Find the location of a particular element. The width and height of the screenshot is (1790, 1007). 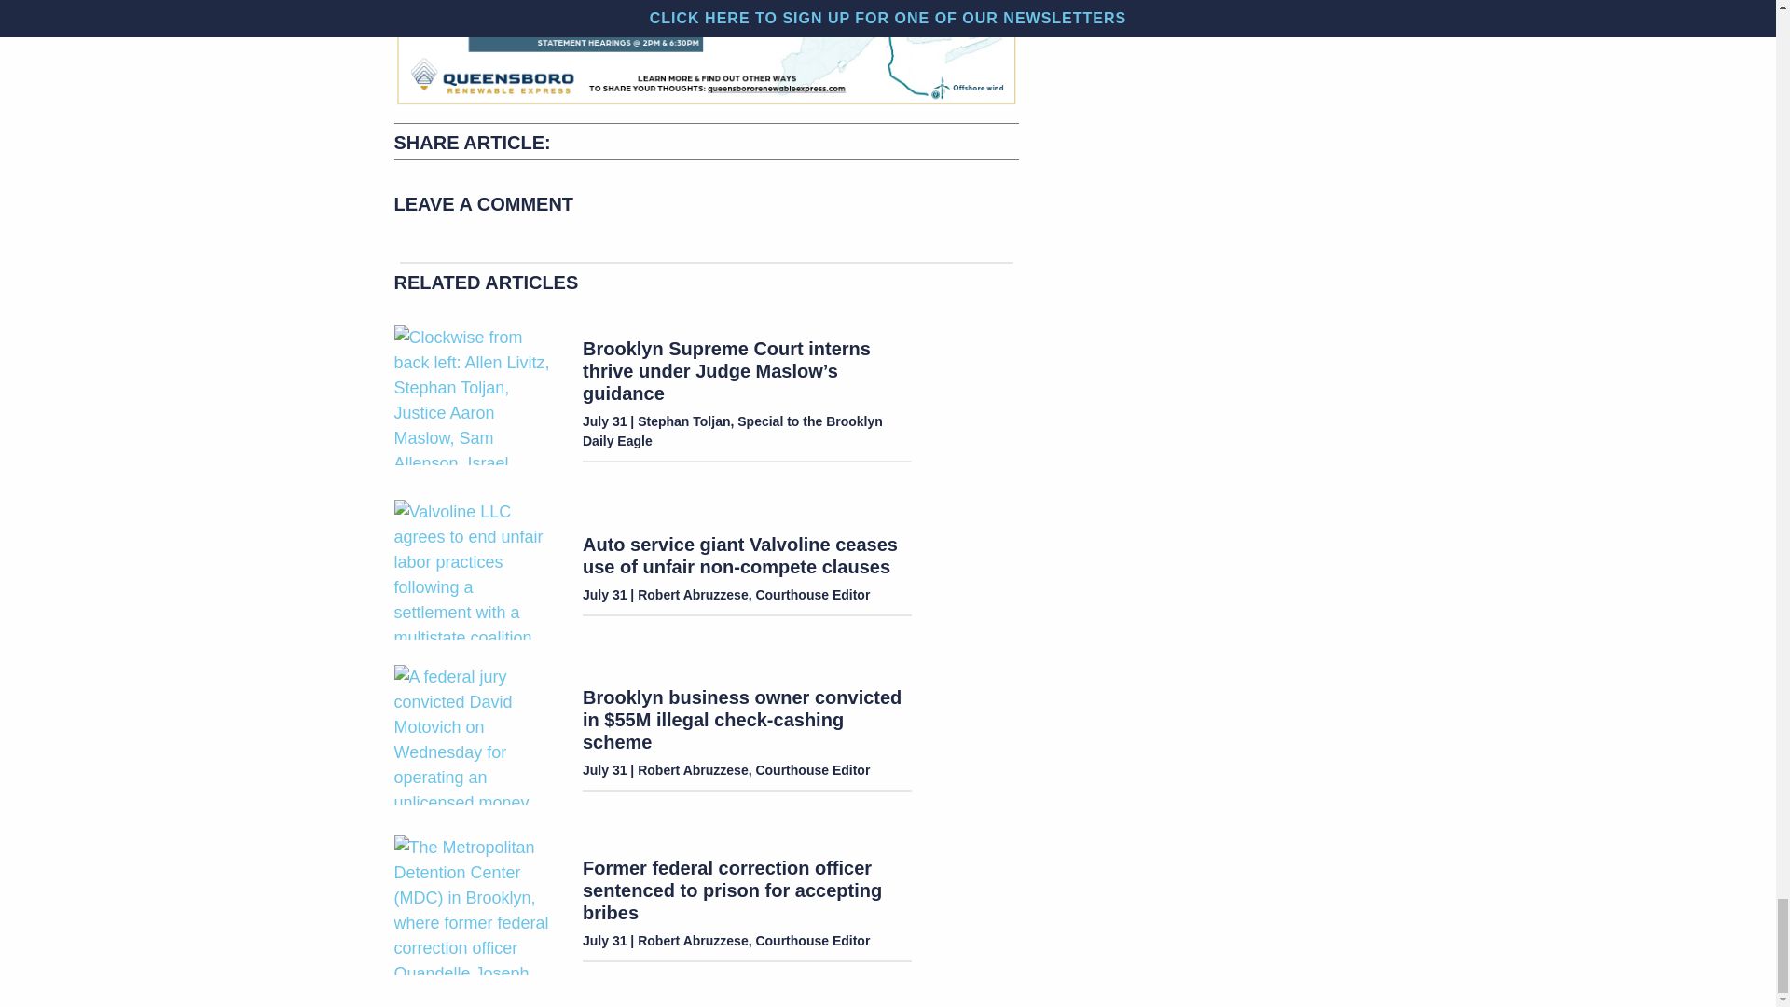

Leave a Comment is located at coordinates (706, 208).